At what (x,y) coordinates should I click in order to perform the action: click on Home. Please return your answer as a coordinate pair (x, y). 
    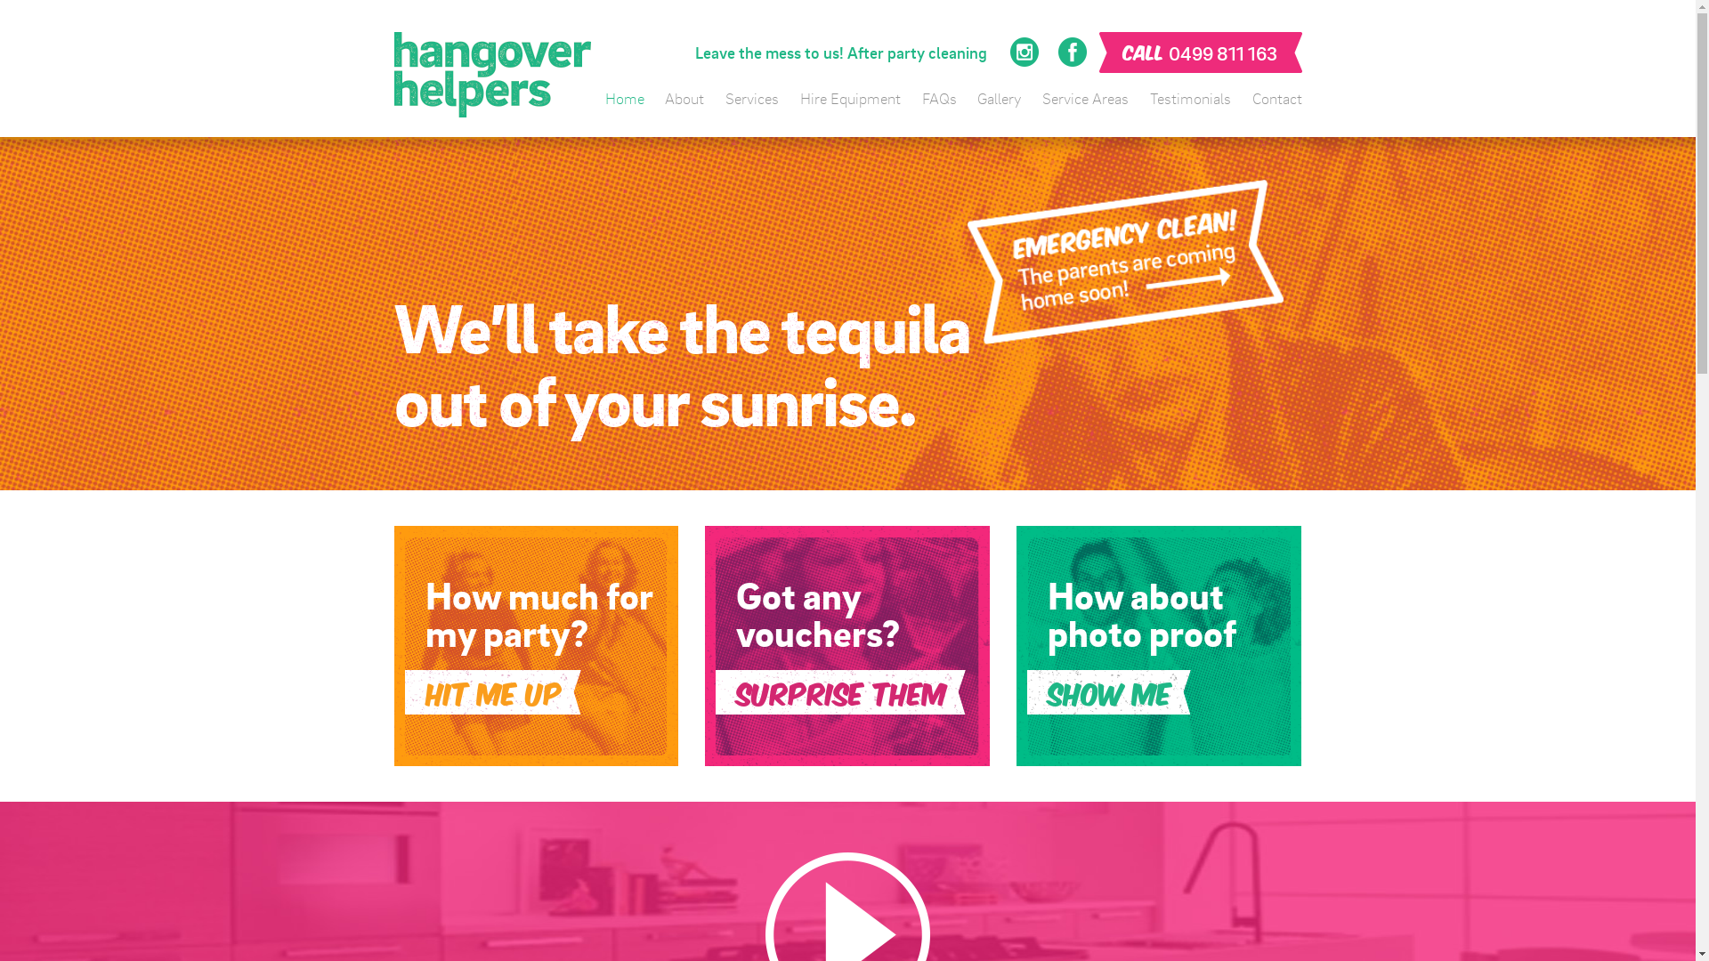
    Looking at the image, I should click on (625, 98).